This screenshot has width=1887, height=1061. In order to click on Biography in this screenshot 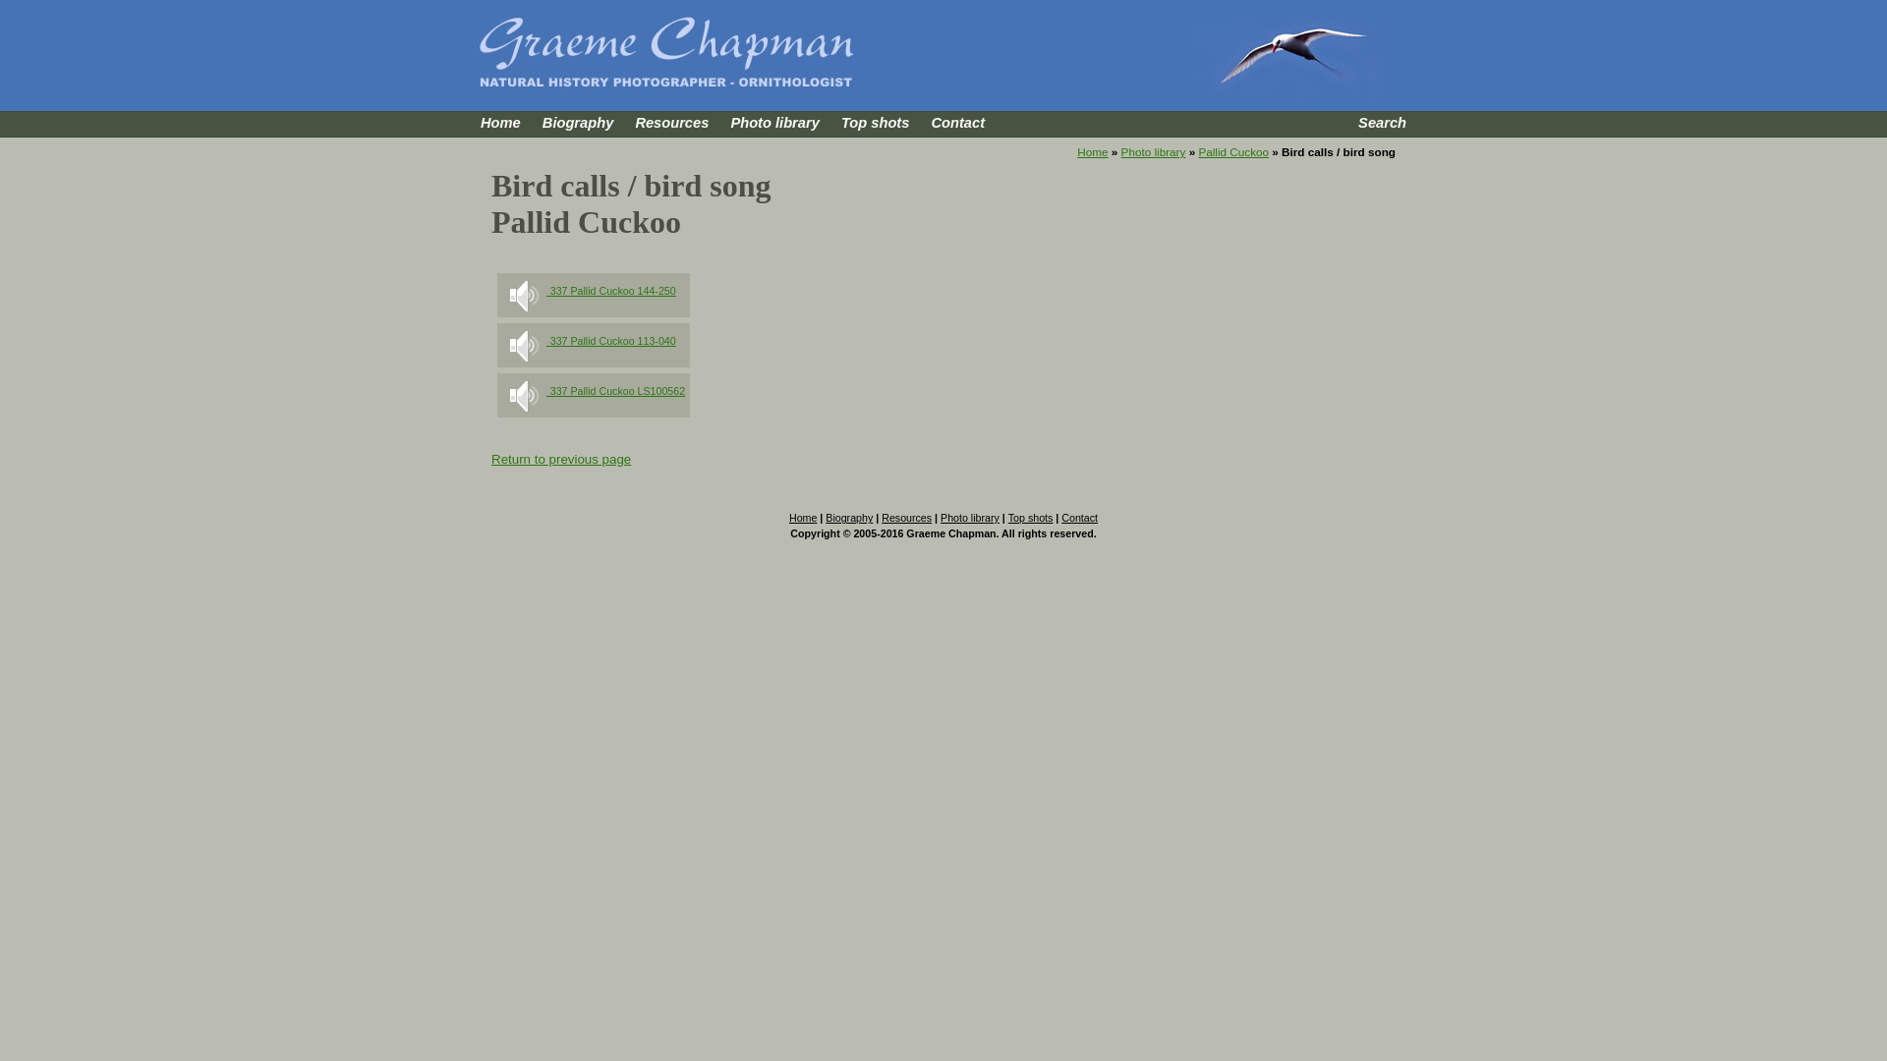, I will do `click(849, 518)`.